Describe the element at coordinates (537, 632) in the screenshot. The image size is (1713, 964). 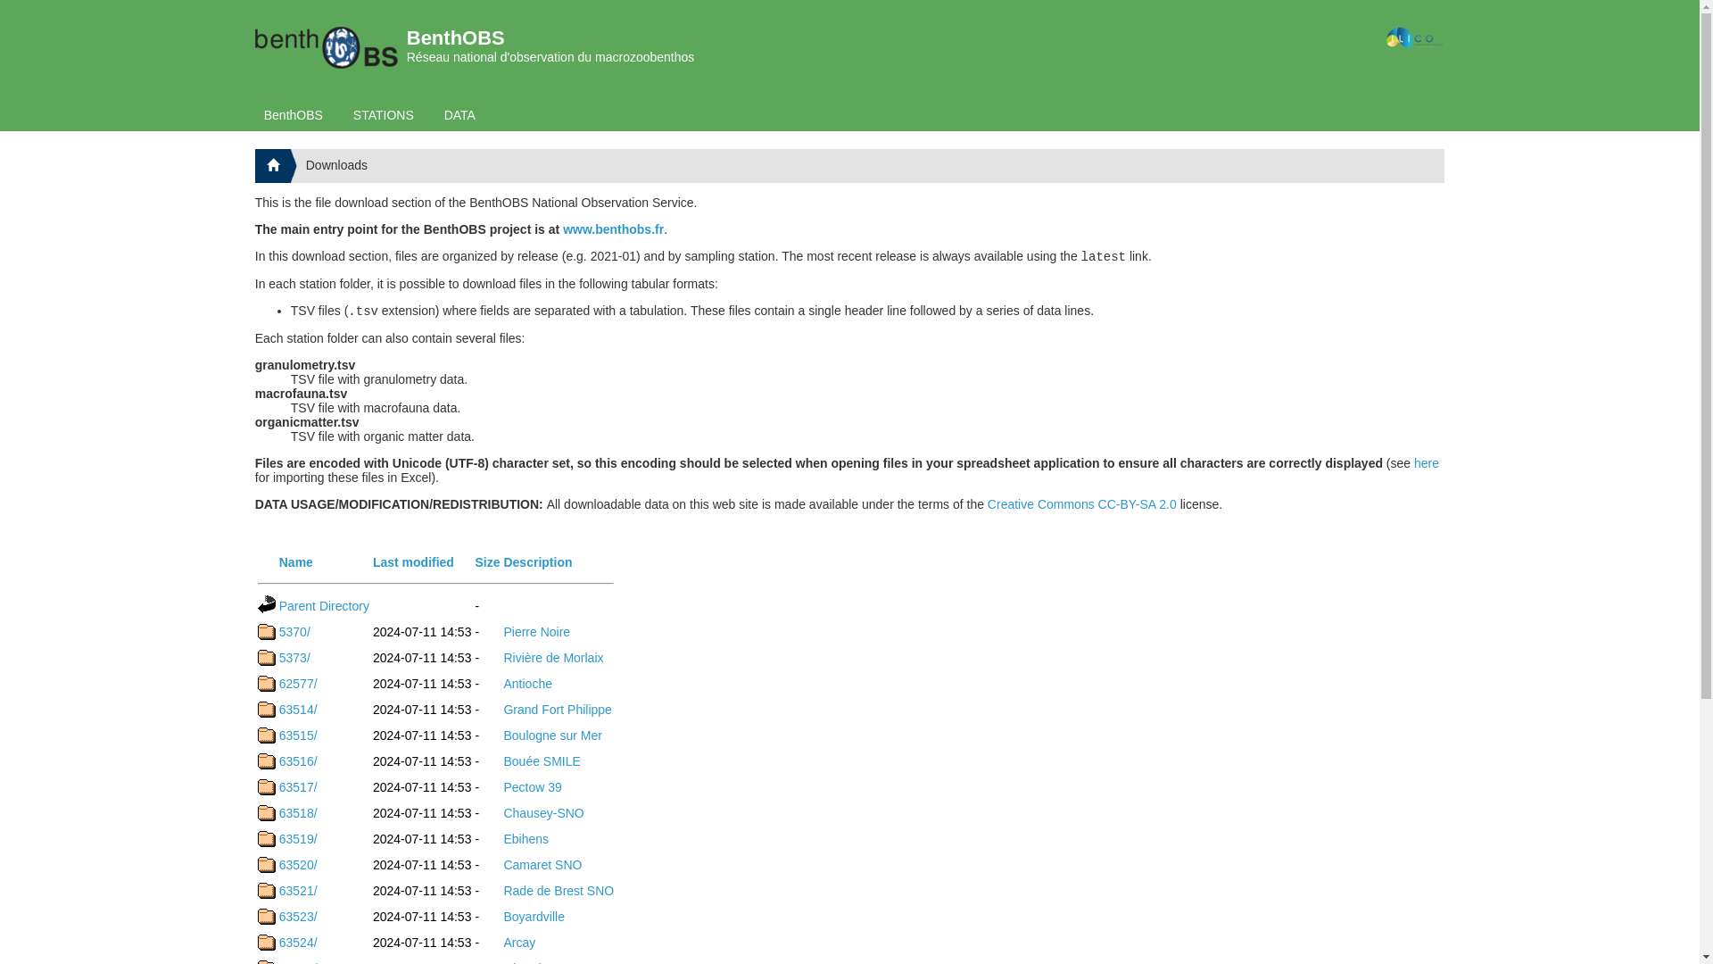
I see `Pierre Noire` at that location.